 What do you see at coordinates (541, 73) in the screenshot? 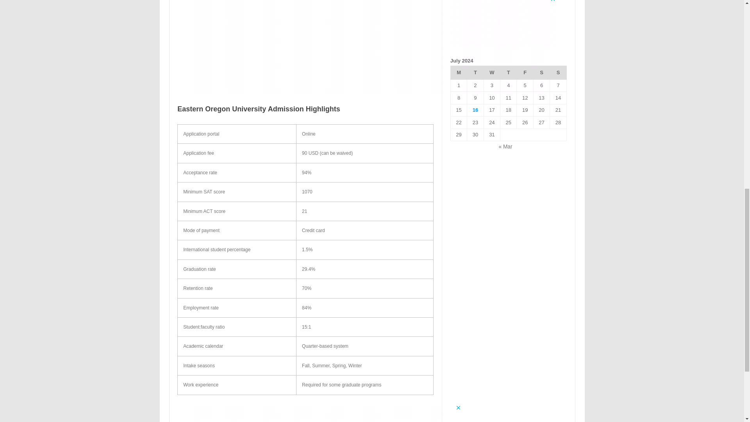
I see `Saturday` at bounding box center [541, 73].